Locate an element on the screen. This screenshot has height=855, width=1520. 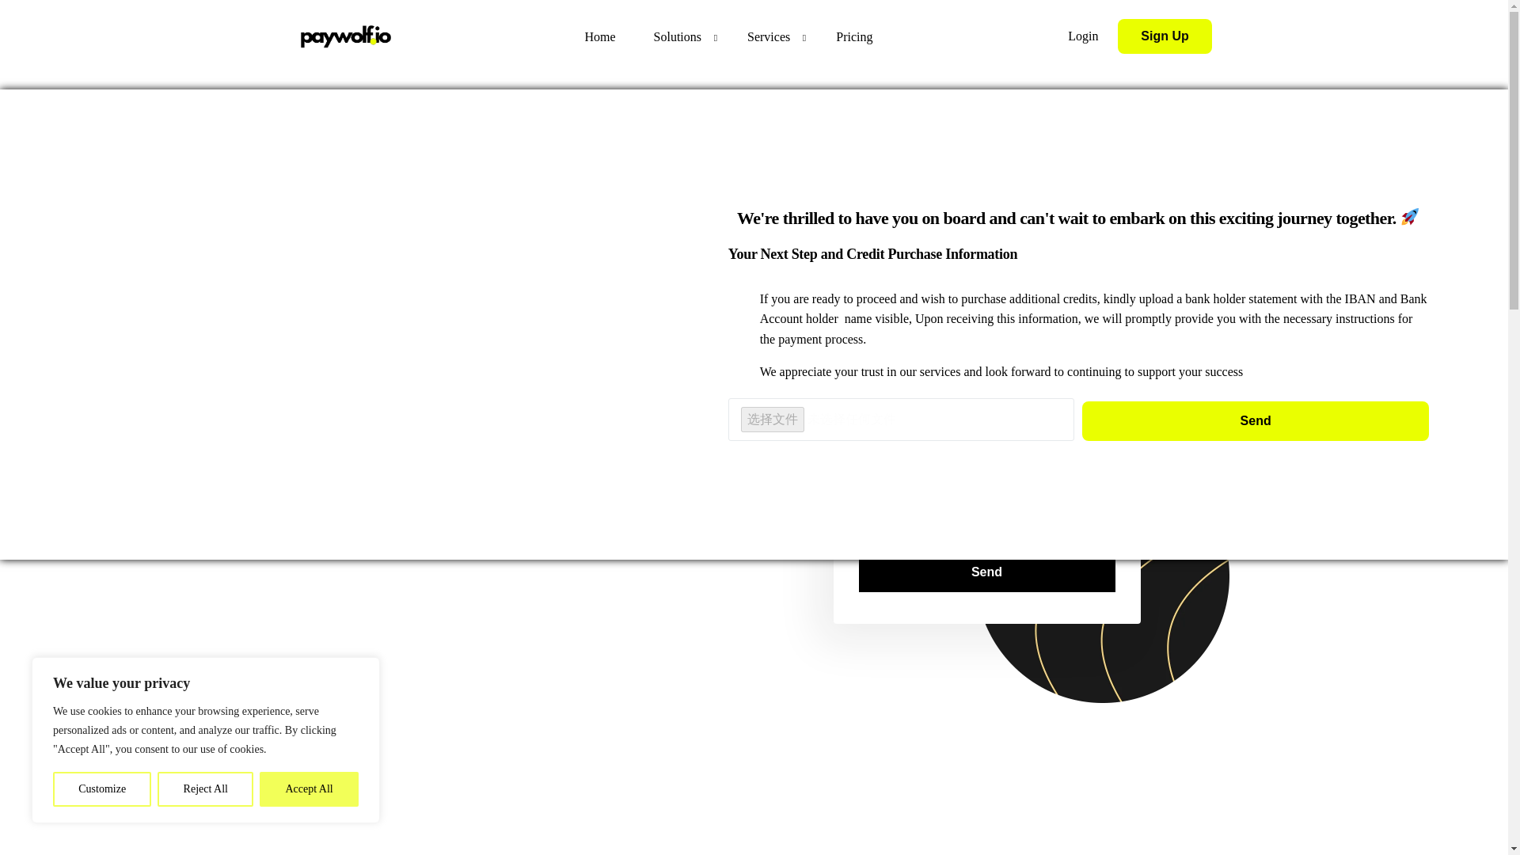
Solutions is located at coordinates (681, 36).